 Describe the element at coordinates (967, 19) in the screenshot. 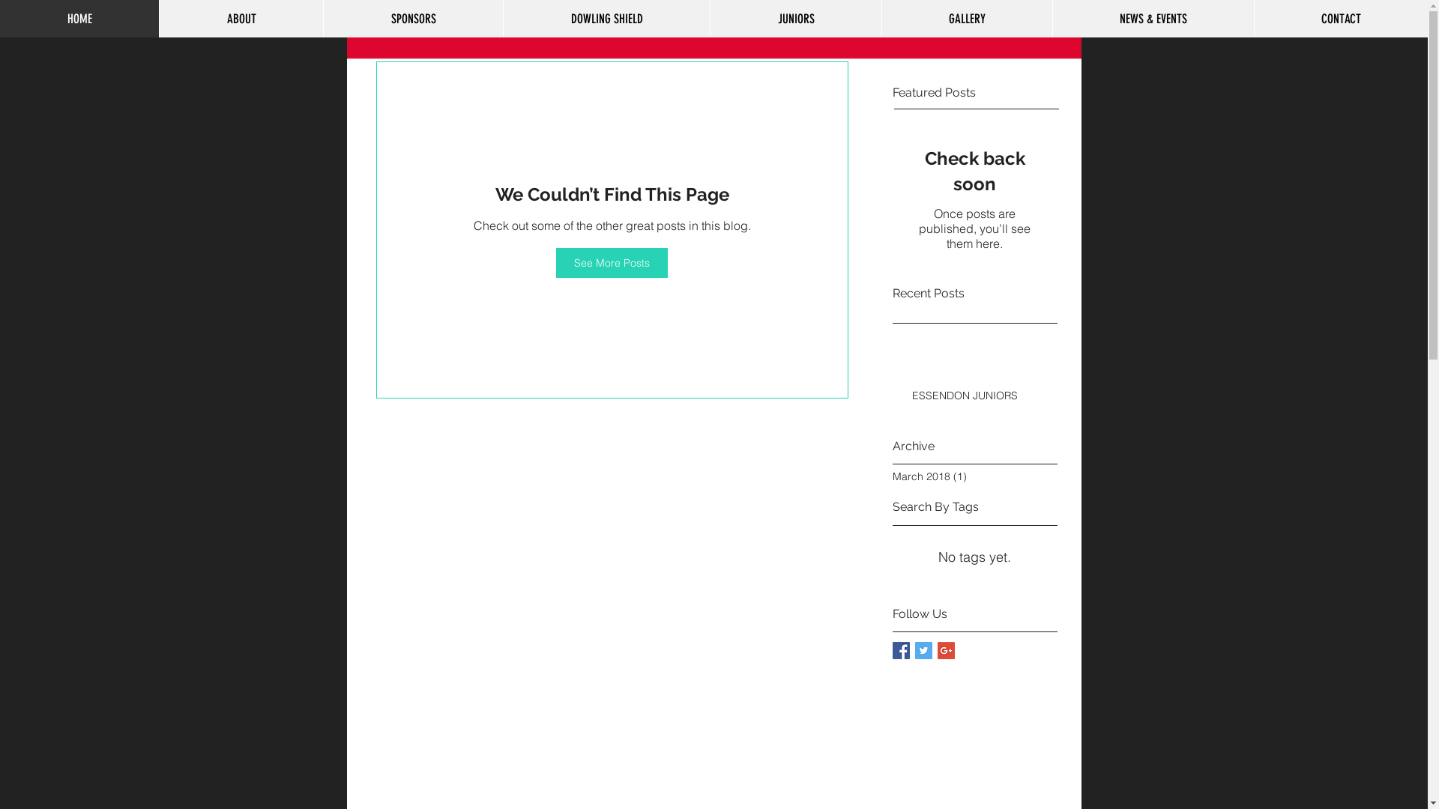

I see `GALLERY` at that location.